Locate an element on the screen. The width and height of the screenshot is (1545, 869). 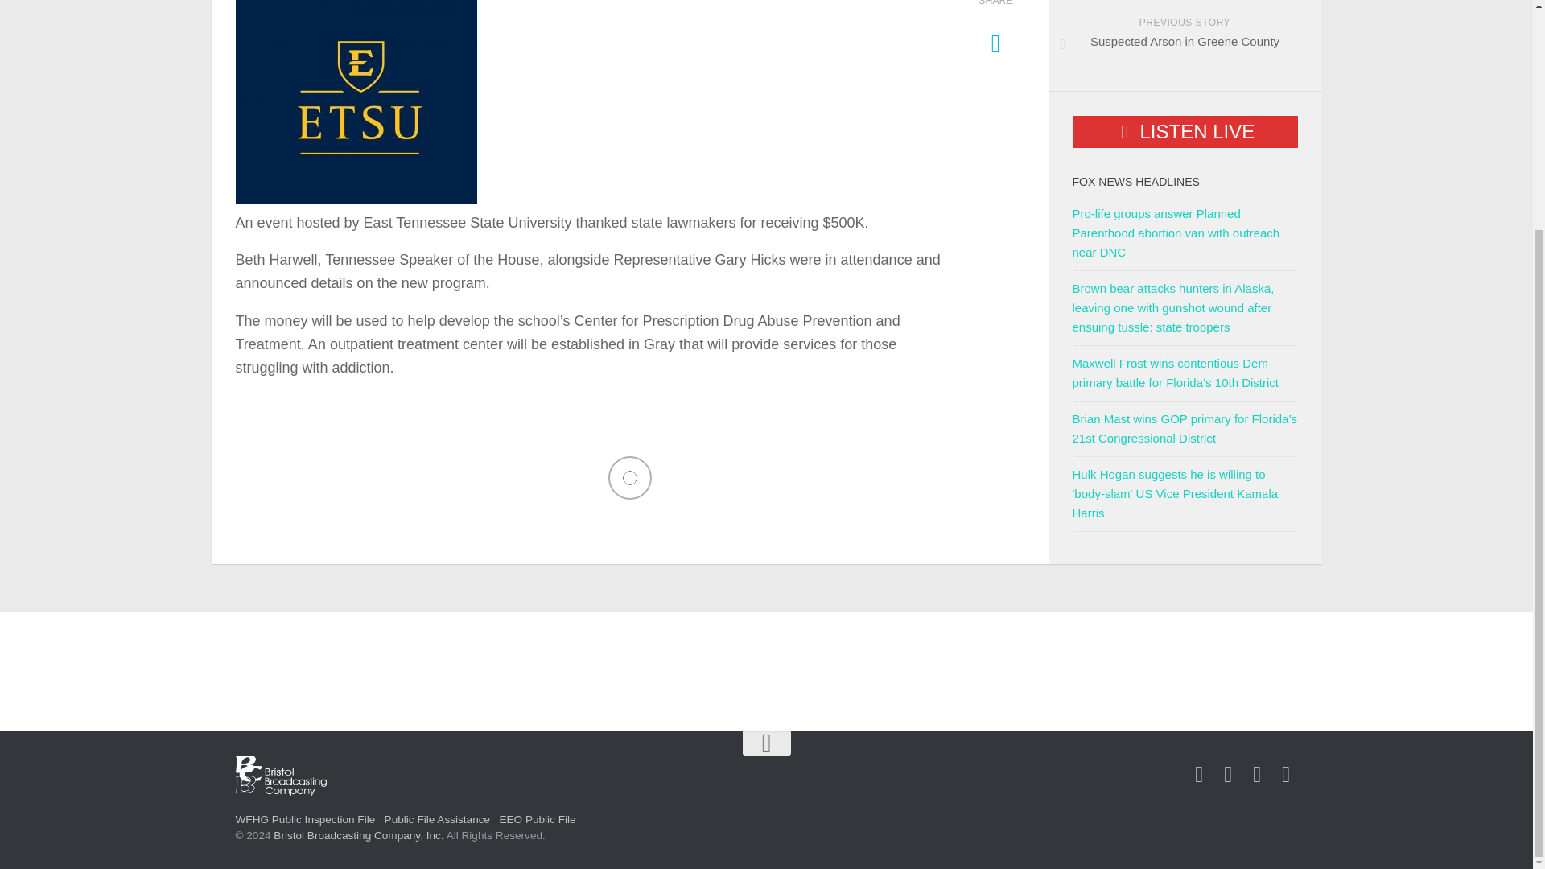
Follow us on Twitter is located at coordinates (1228, 775).